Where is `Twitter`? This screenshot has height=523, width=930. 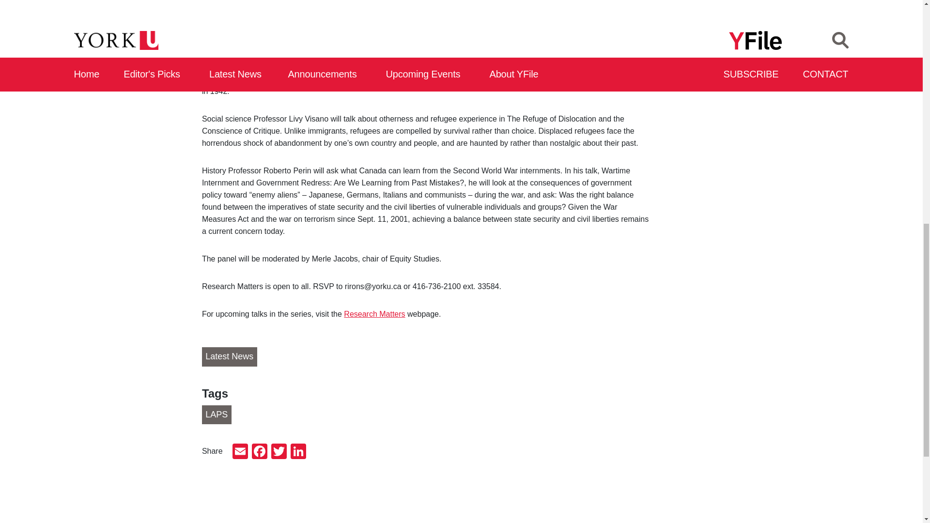 Twitter is located at coordinates (279, 452).